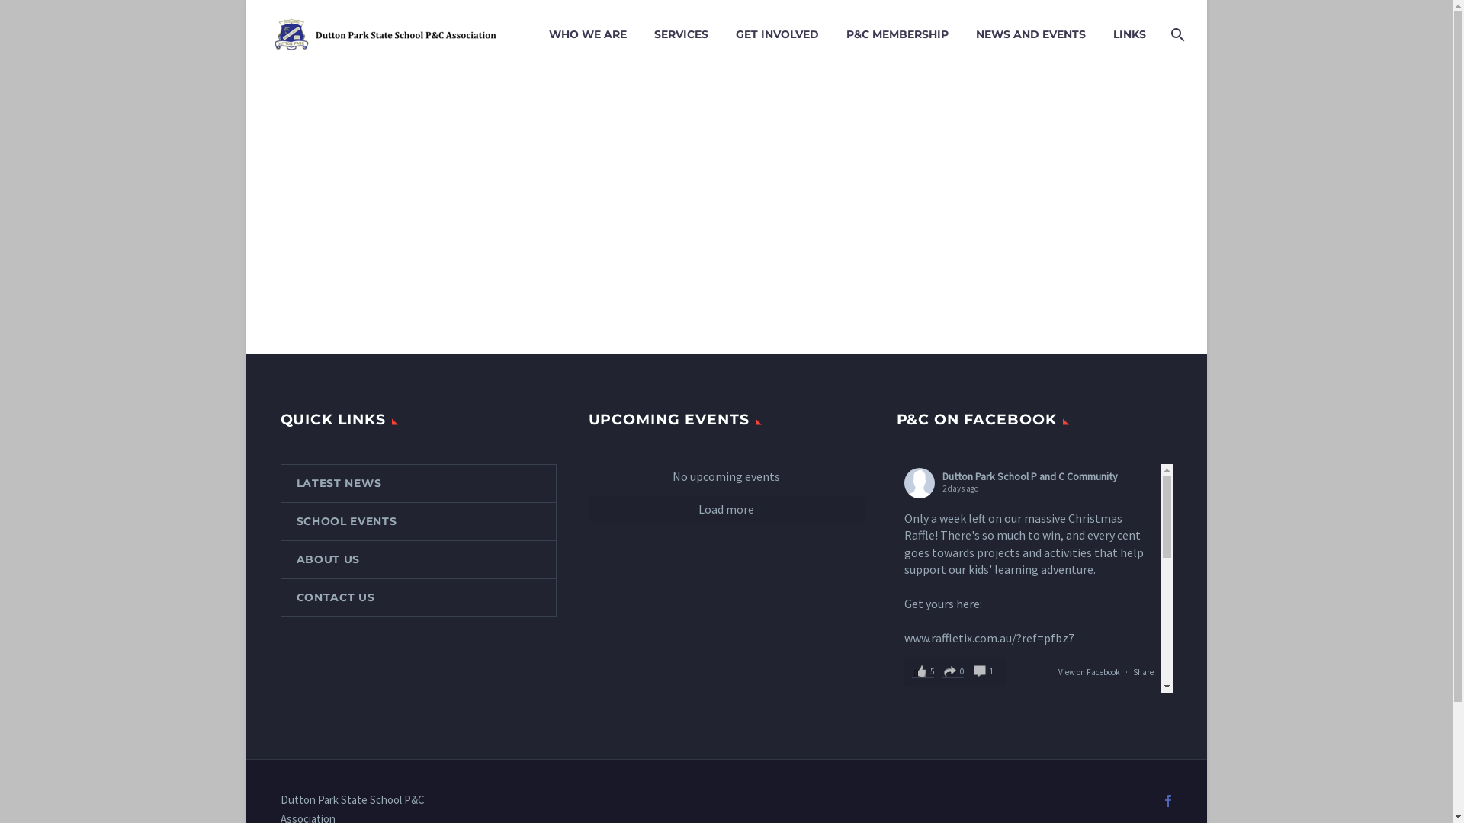 The height and width of the screenshot is (823, 1464). Describe the element at coordinates (418, 521) in the screenshot. I see `SCHOOL EVENTS` at that location.